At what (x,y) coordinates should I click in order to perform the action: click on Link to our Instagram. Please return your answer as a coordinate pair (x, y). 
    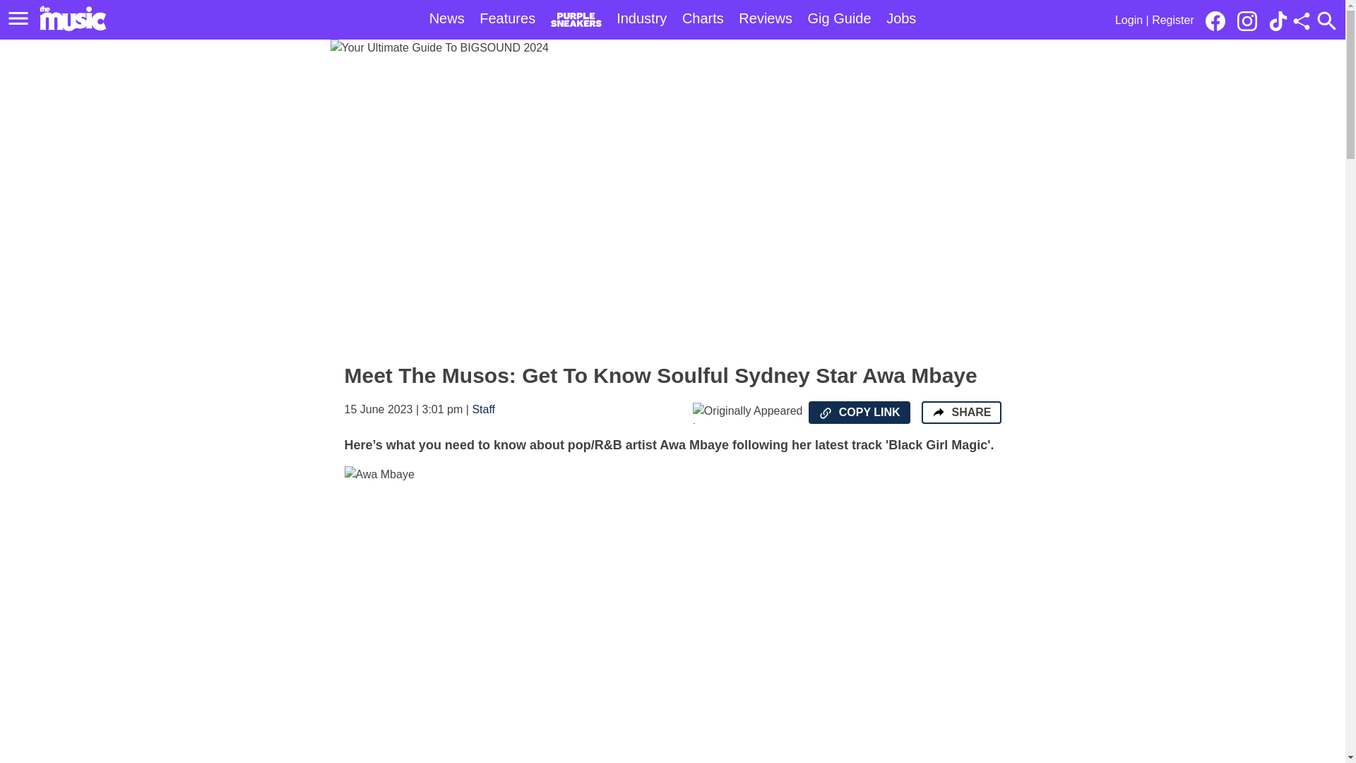
    Looking at the image, I should click on (1251, 20).